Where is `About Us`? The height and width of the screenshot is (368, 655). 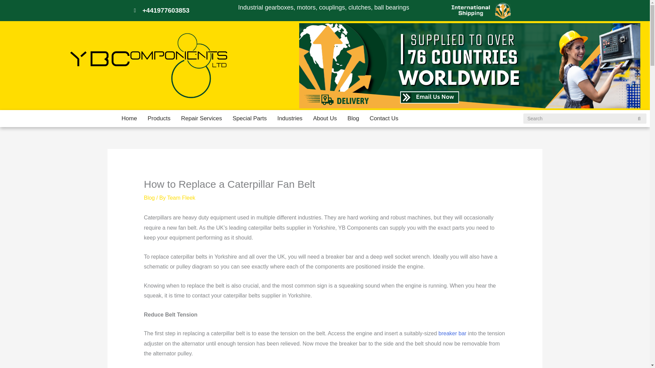
About Us is located at coordinates (325, 118).